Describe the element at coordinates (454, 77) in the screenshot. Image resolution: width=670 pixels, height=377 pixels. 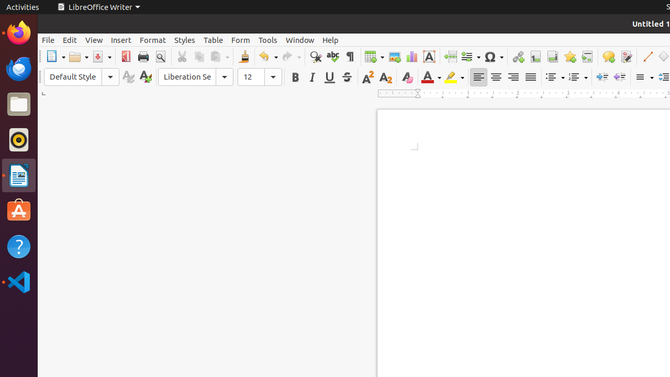
I see `Highlight Color` at that location.